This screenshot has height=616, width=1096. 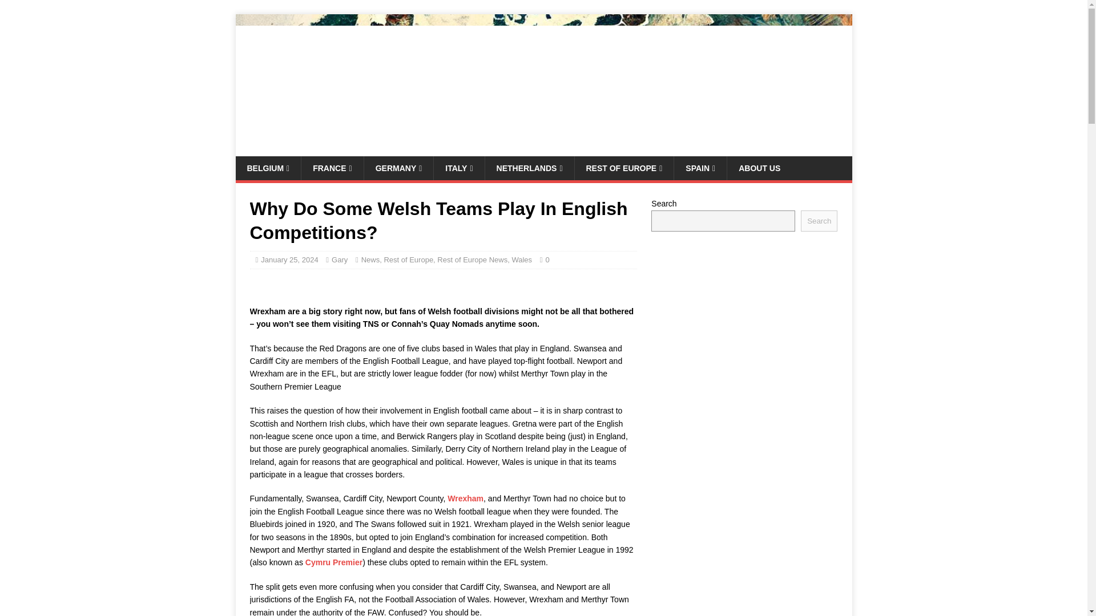 What do you see at coordinates (529, 168) in the screenshot?
I see `NETHERLANDS` at bounding box center [529, 168].